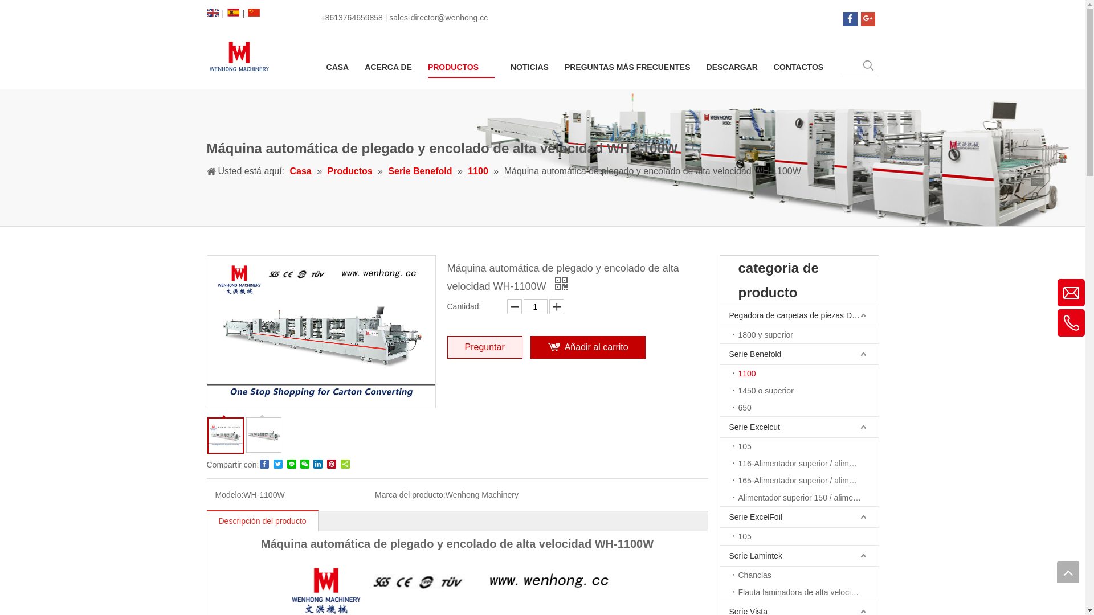 The image size is (1094, 615). Describe the element at coordinates (806, 481) in the screenshot. I see `165-Alimentador superior / alimentador de borde de avance` at that location.